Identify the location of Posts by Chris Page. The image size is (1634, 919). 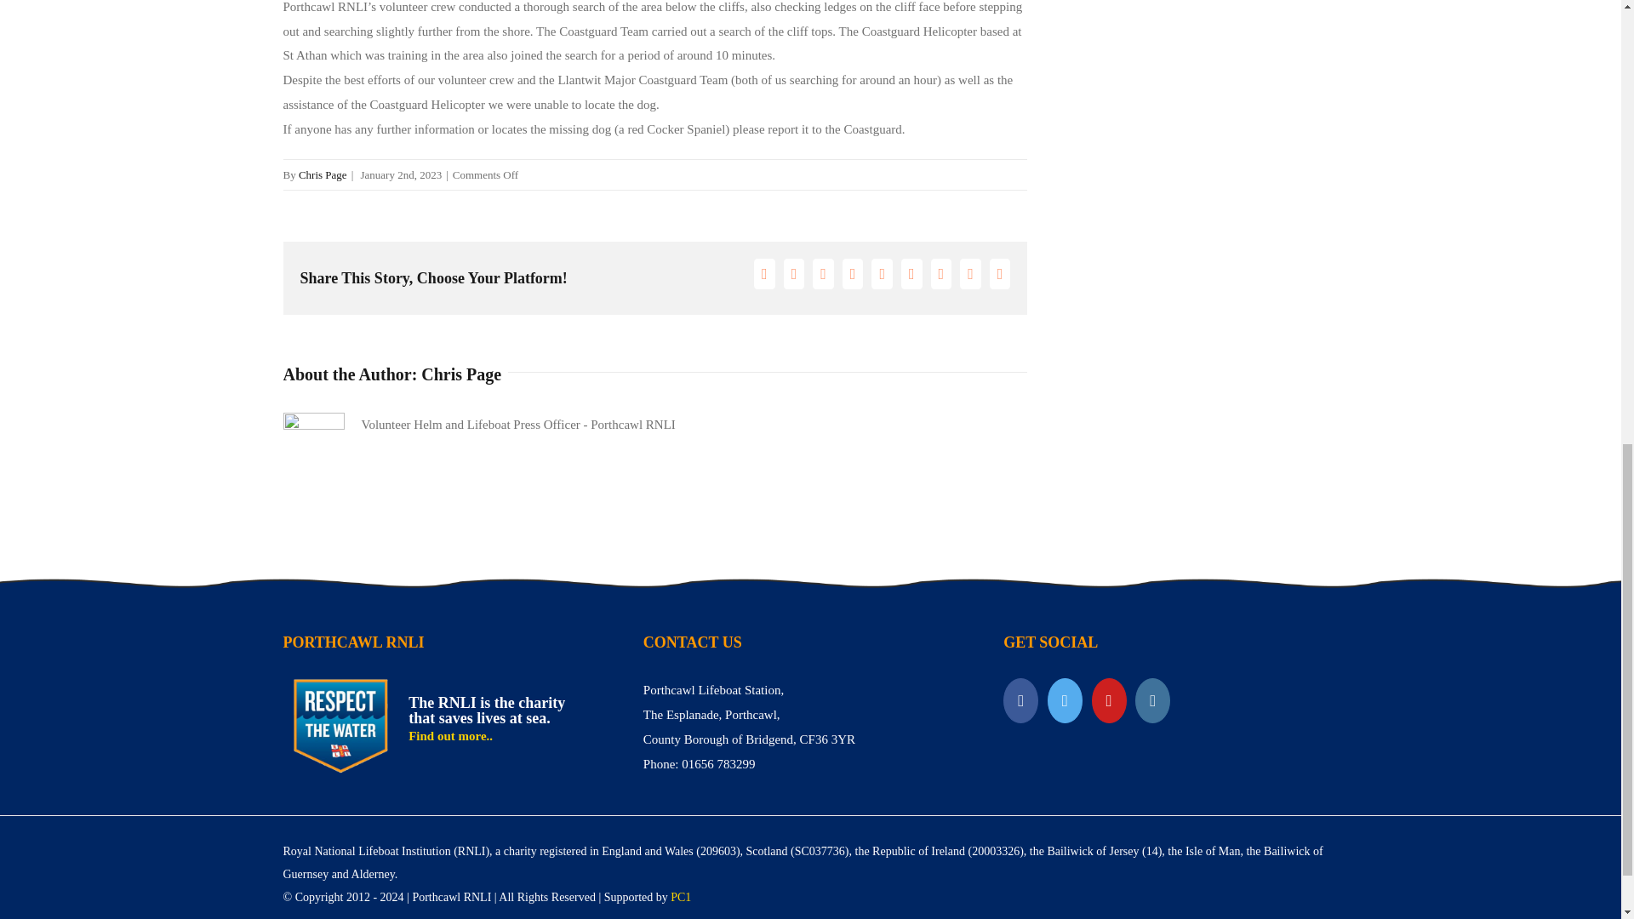
(323, 174).